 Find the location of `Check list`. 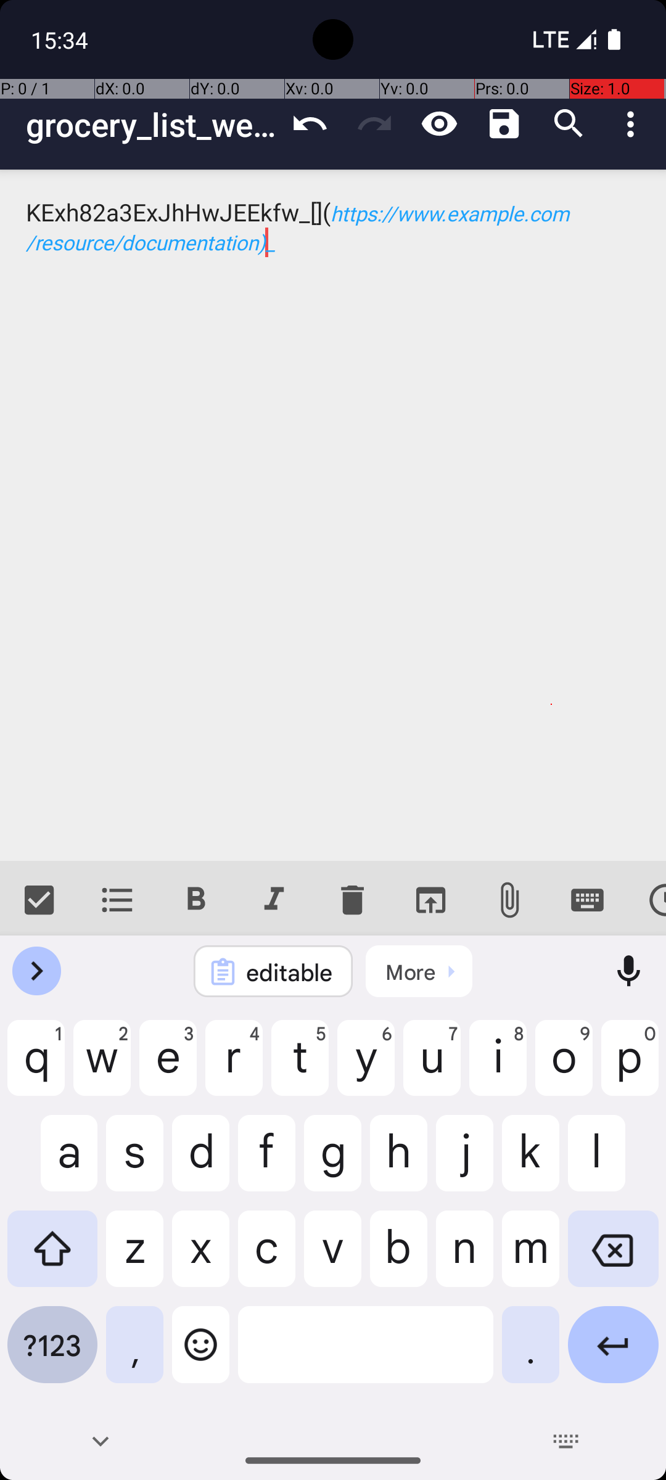

Check list is located at coordinates (39, 900).